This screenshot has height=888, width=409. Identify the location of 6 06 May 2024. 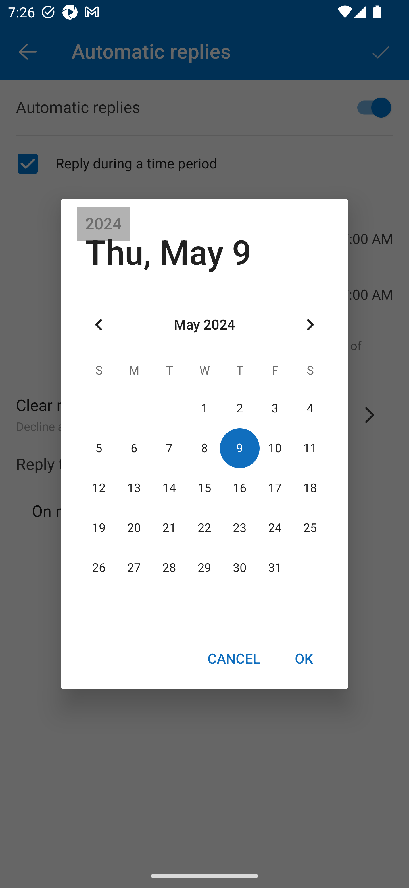
(134, 448).